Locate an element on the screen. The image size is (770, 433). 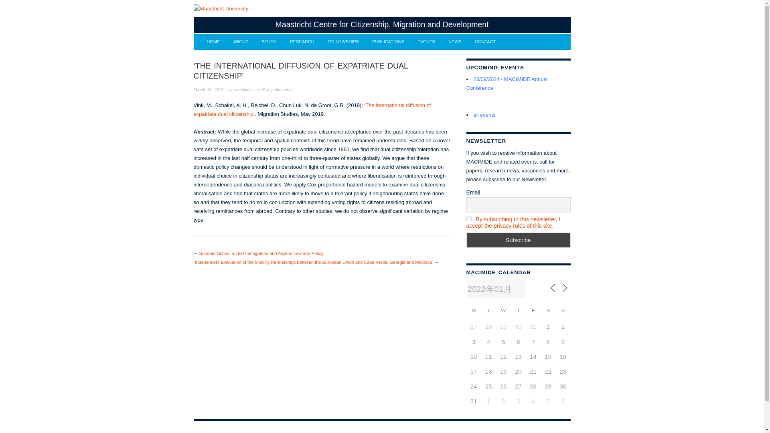
The international diffusion of expatriate dual citizenship is located at coordinates (312, 109).